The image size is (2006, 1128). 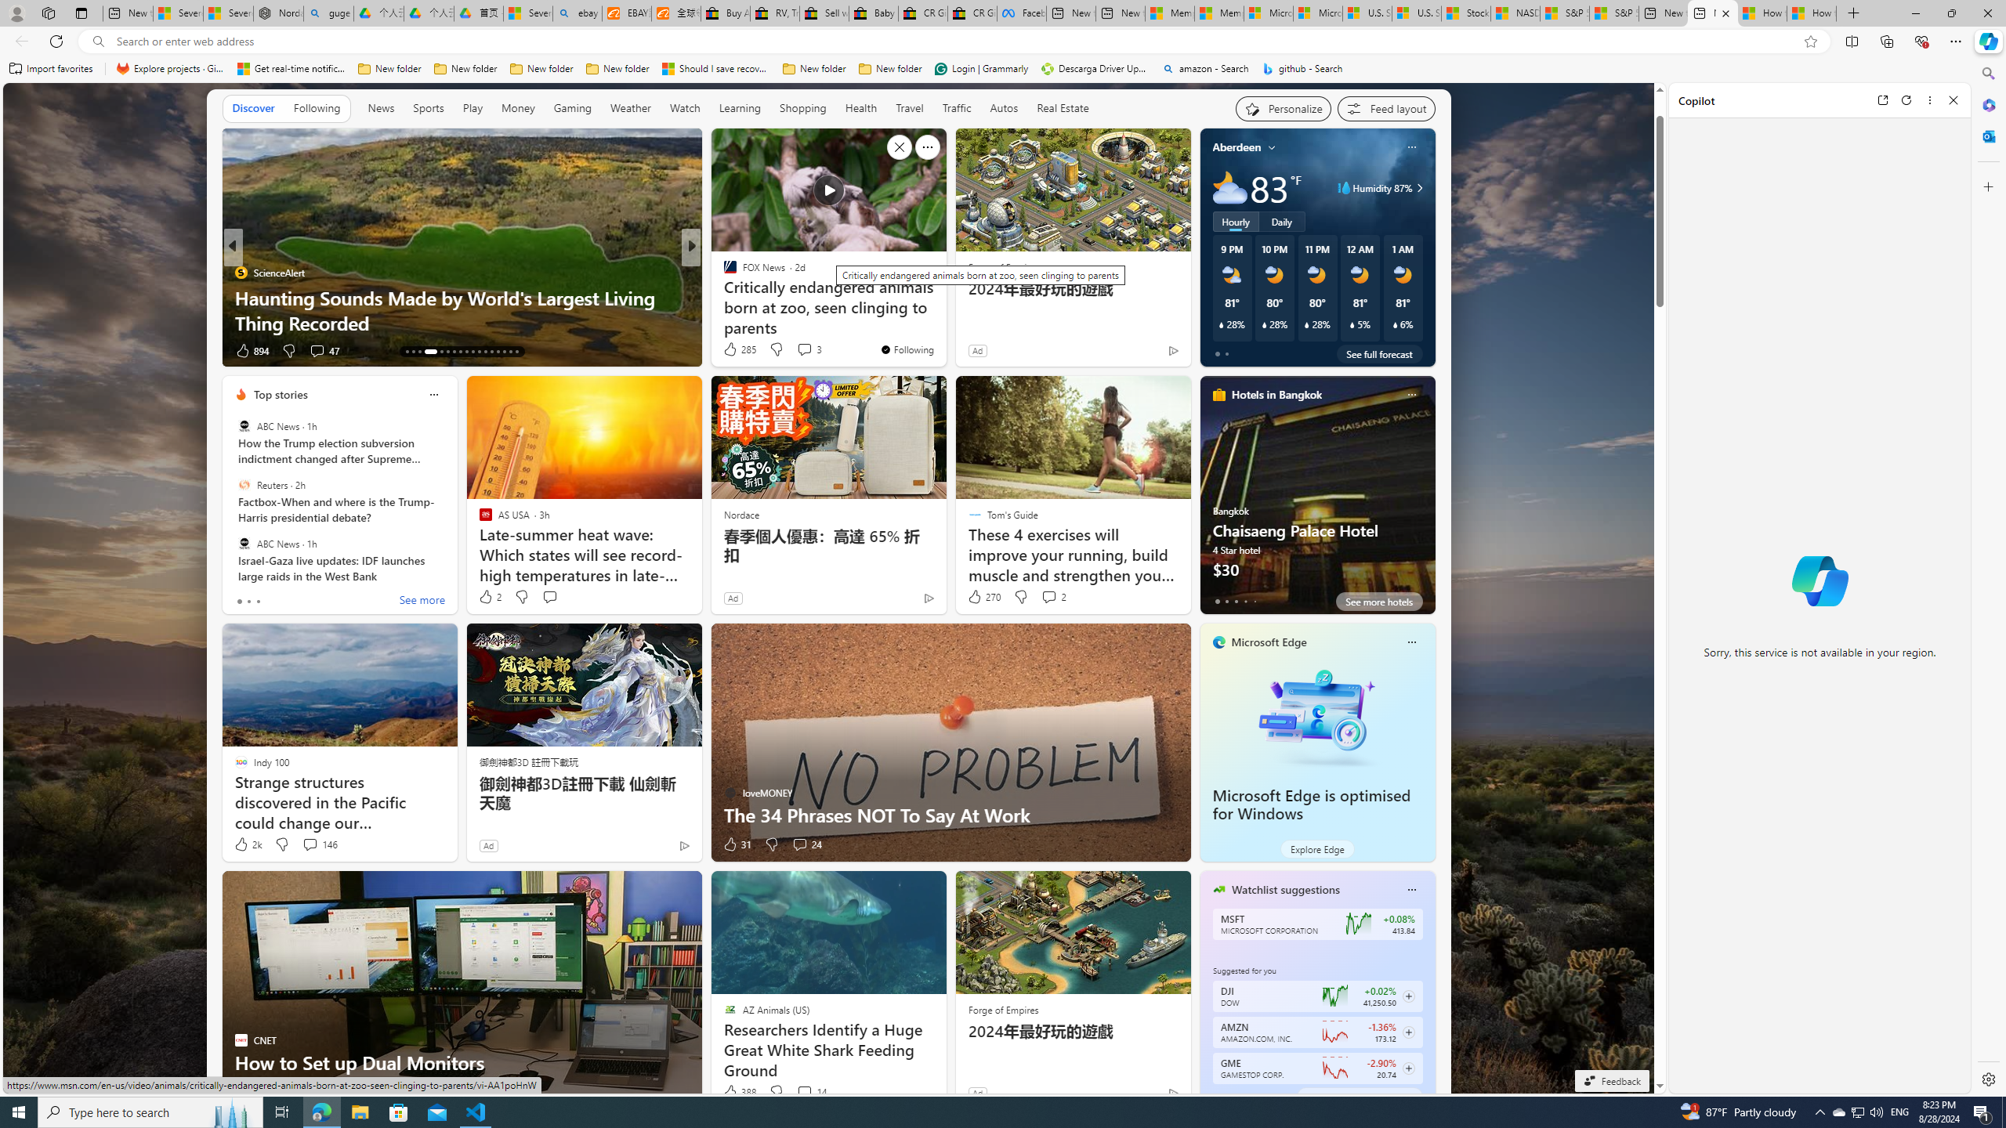 What do you see at coordinates (1235, 222) in the screenshot?
I see `Hourly` at bounding box center [1235, 222].